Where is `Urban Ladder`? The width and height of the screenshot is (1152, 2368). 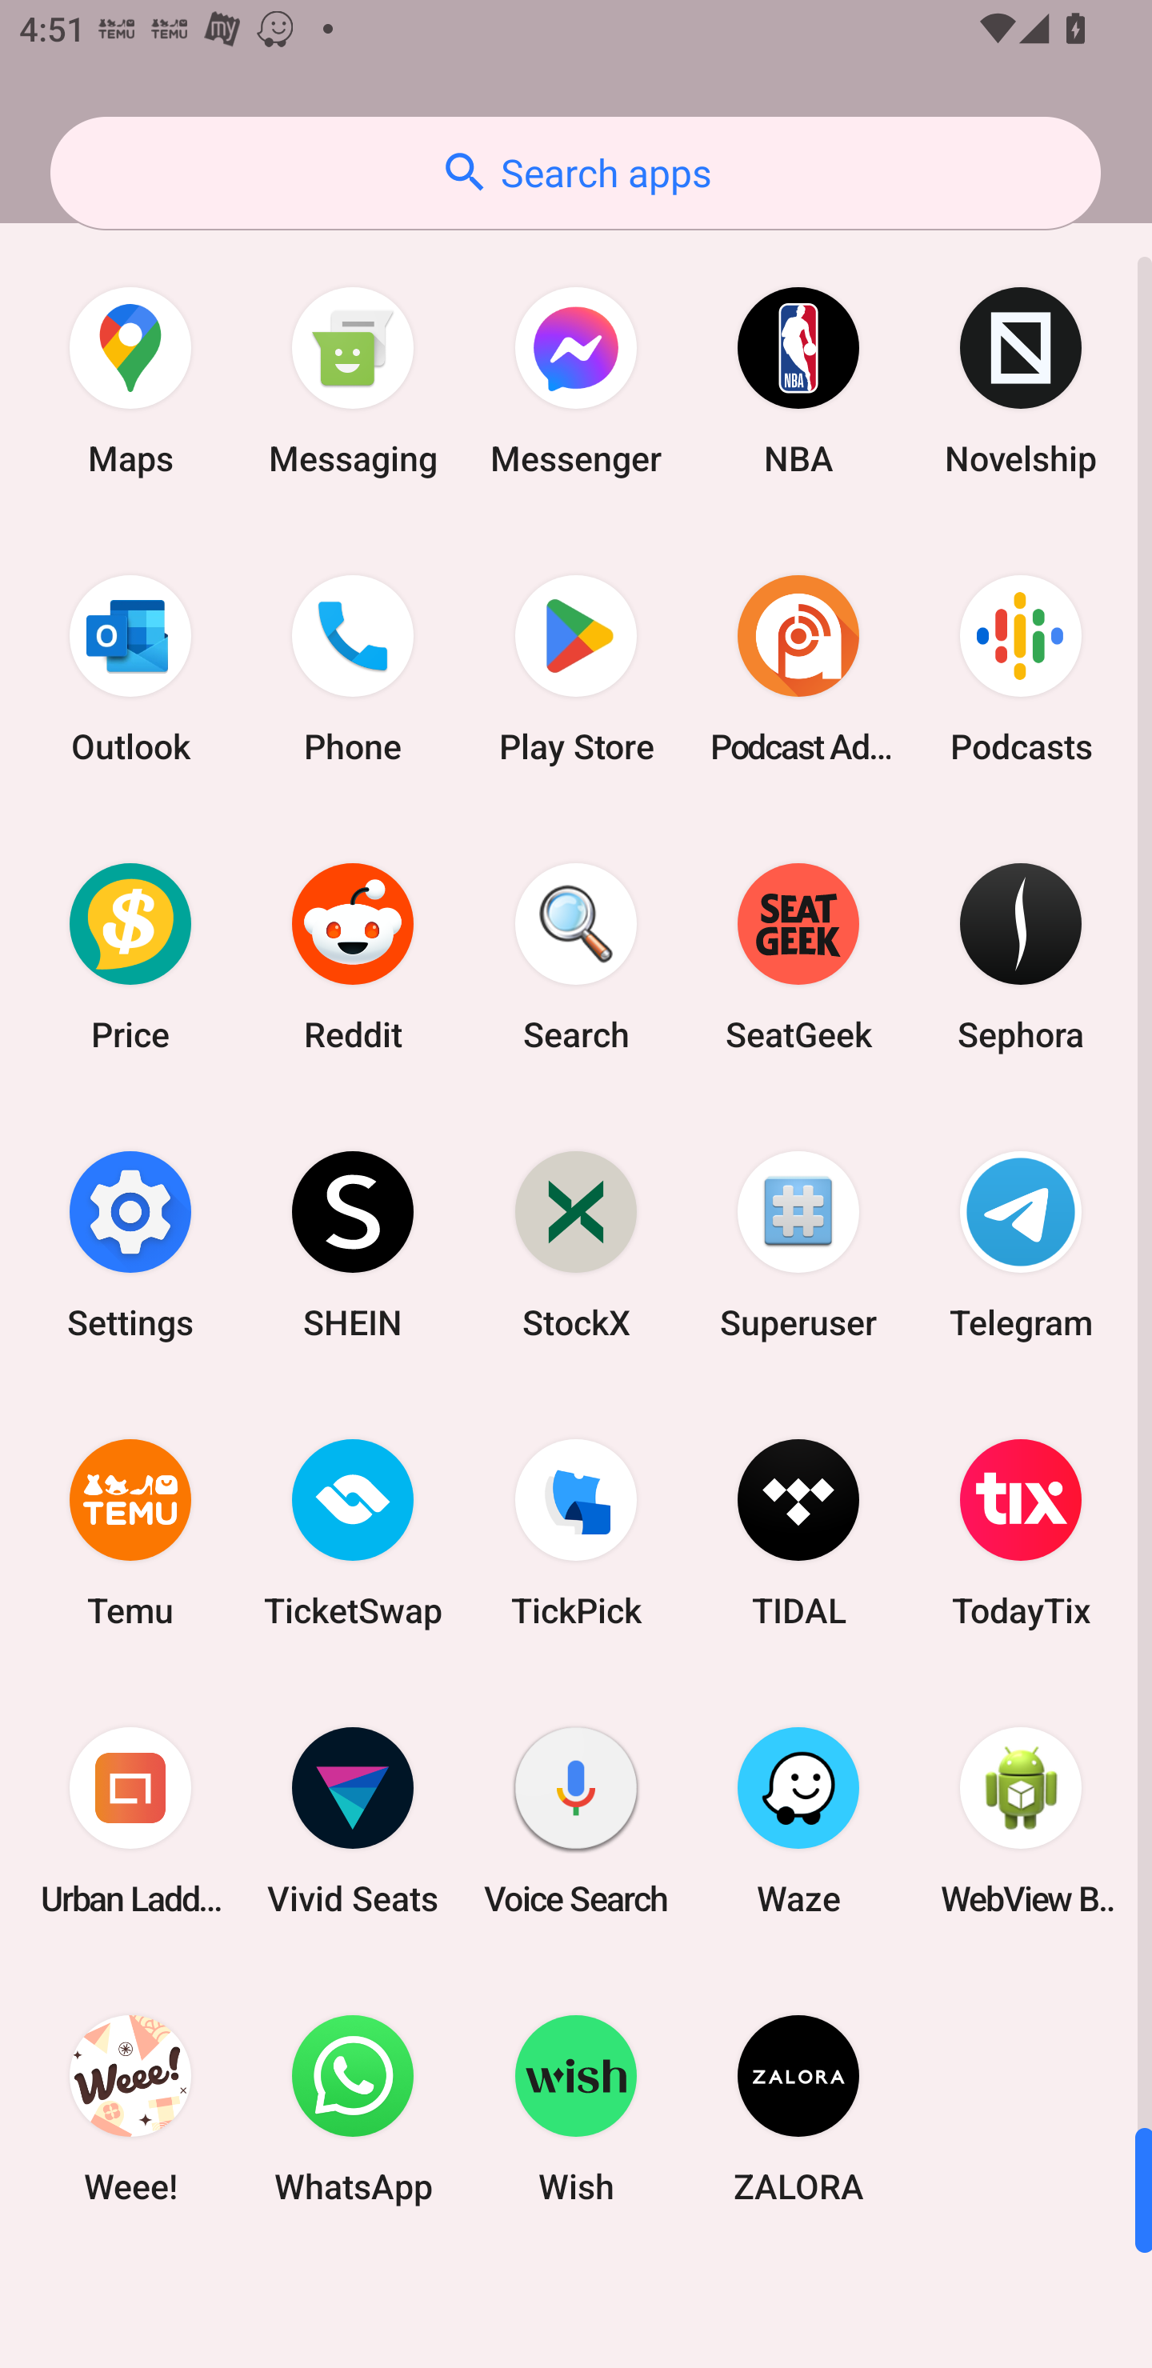 Urban Ladder is located at coordinates (130, 1821).